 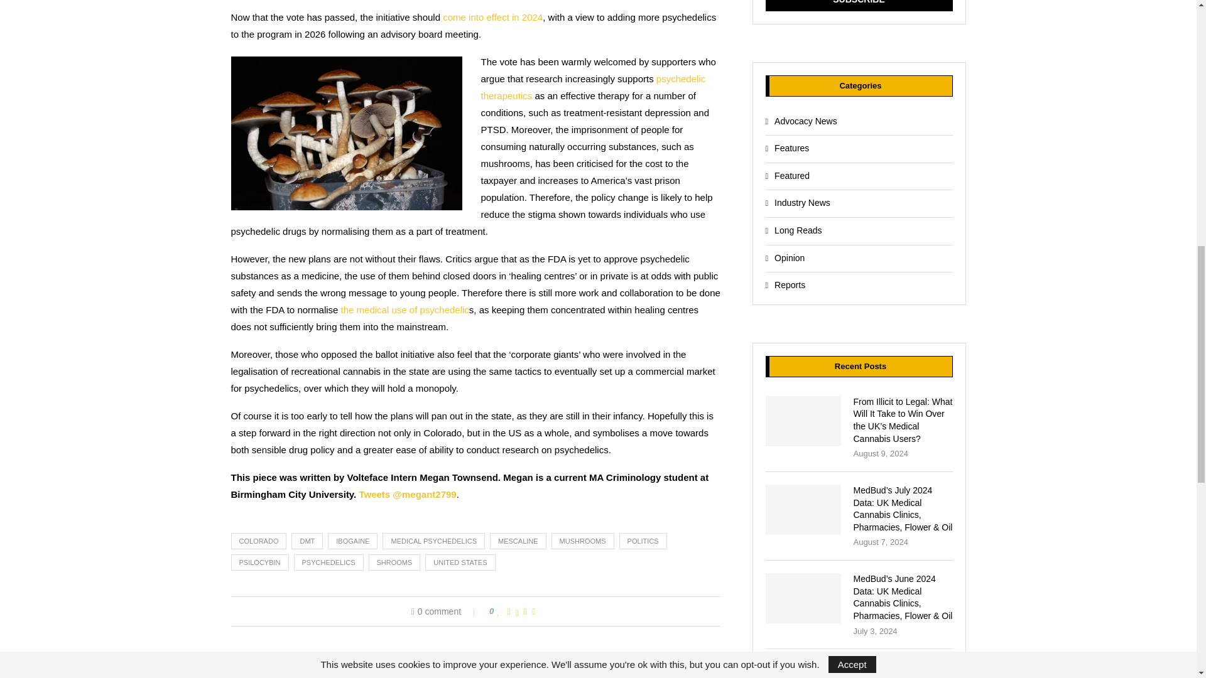 I want to click on PSILOCYBIN, so click(x=260, y=562).